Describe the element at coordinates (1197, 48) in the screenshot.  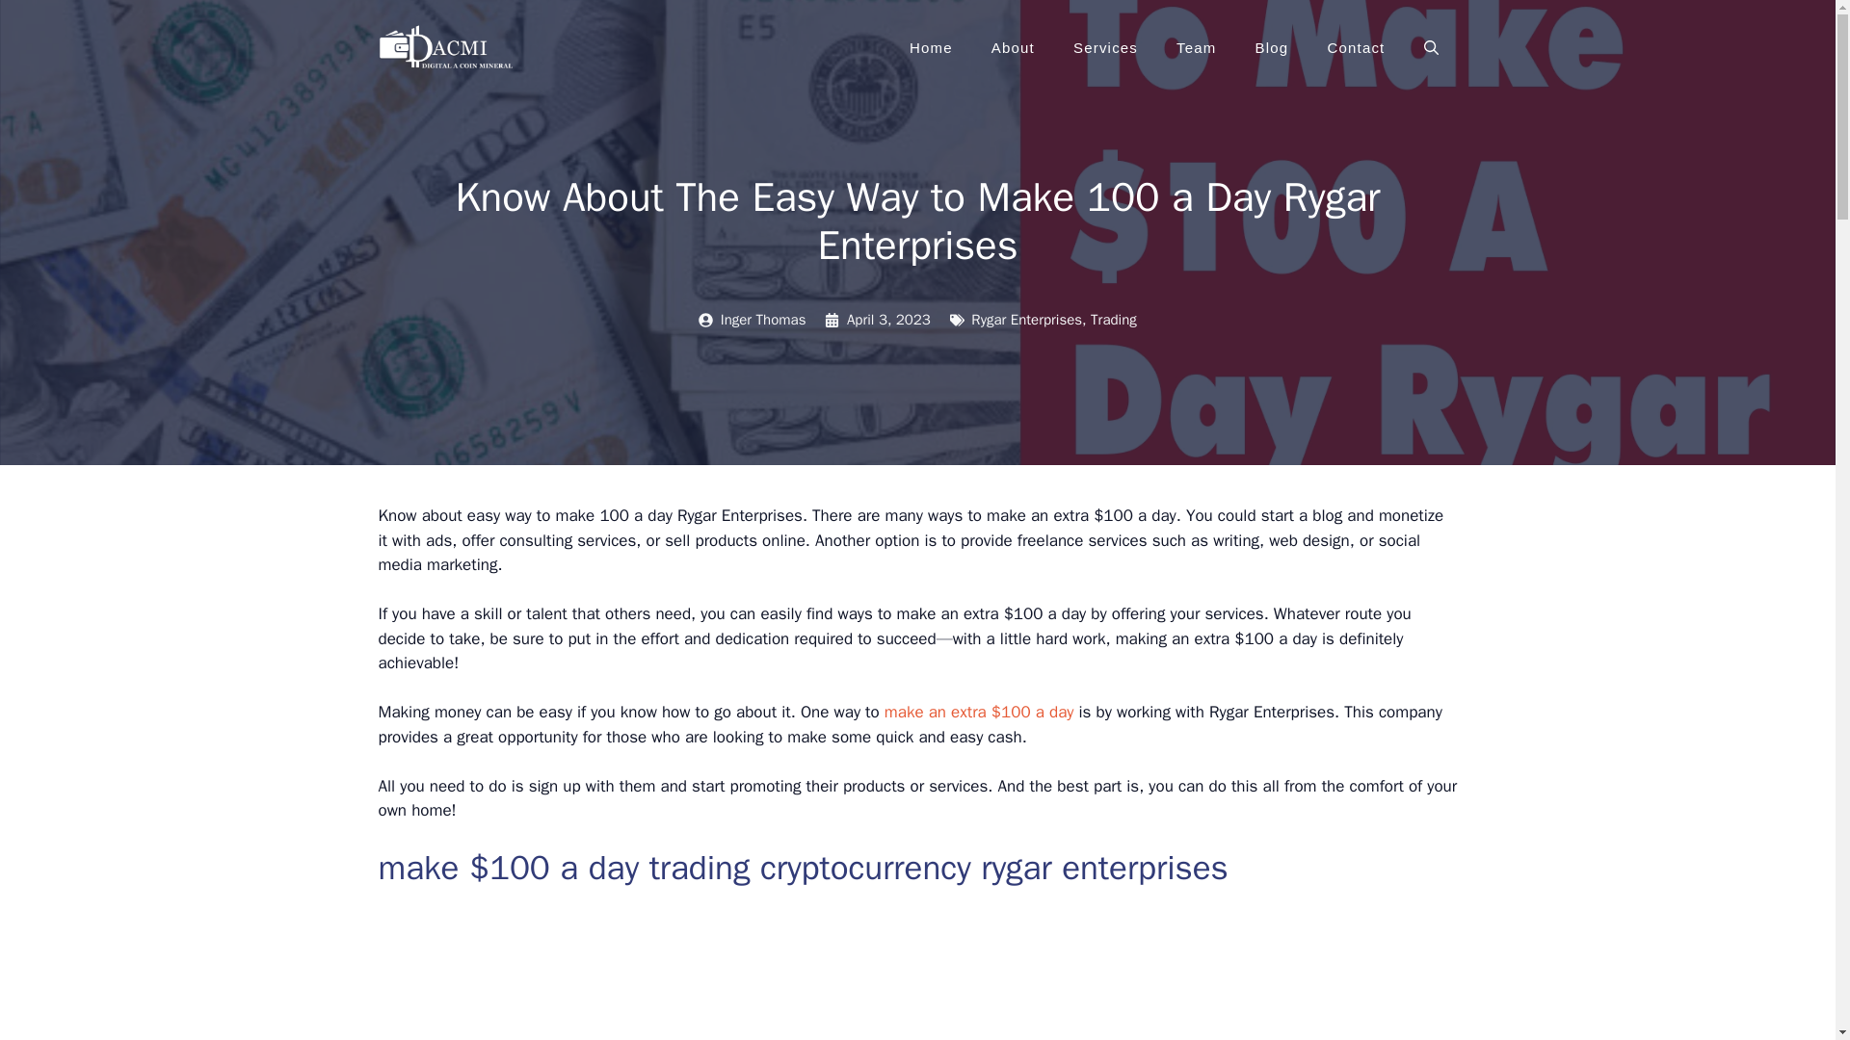
I see `Team` at that location.